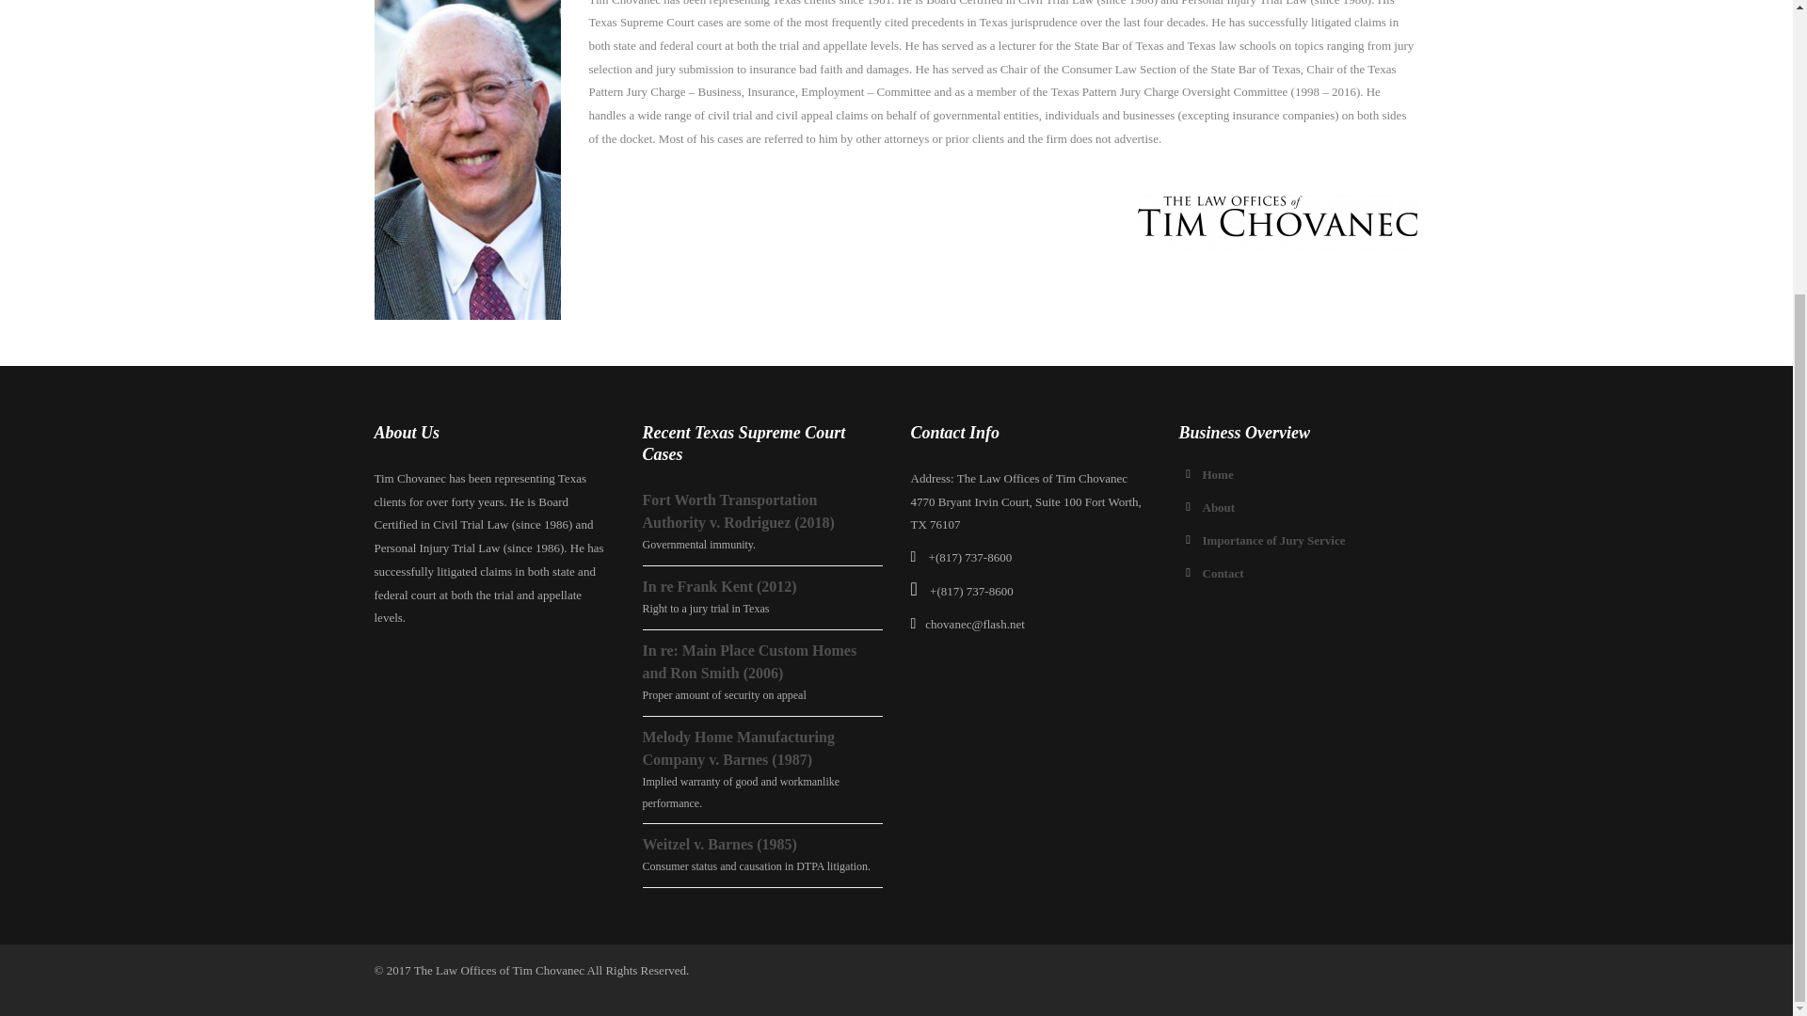 This screenshot has height=1016, width=1807. Describe the element at coordinates (1223, 572) in the screenshot. I see `Contact` at that location.